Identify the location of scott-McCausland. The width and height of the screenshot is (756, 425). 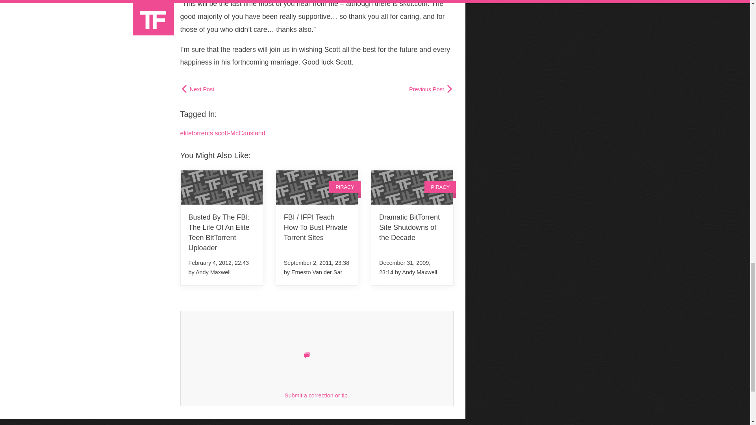
(240, 133).